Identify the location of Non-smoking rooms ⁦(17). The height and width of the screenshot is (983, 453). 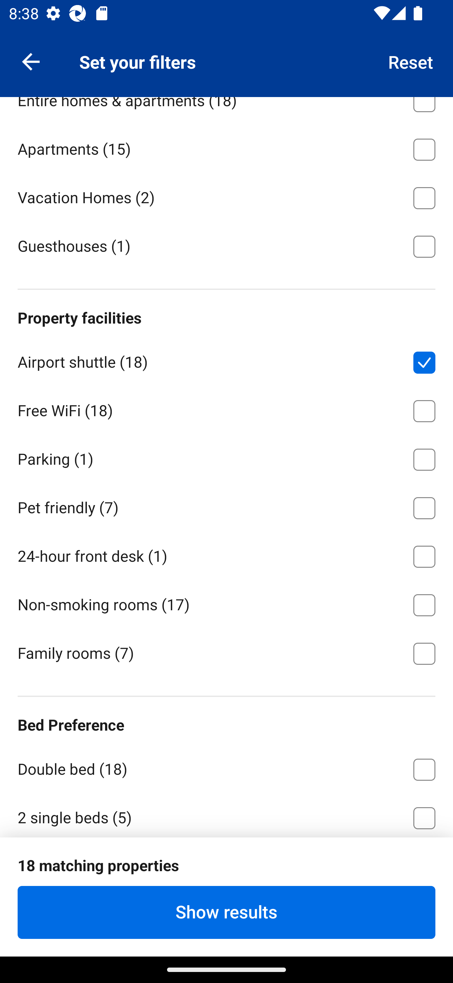
(226, 603).